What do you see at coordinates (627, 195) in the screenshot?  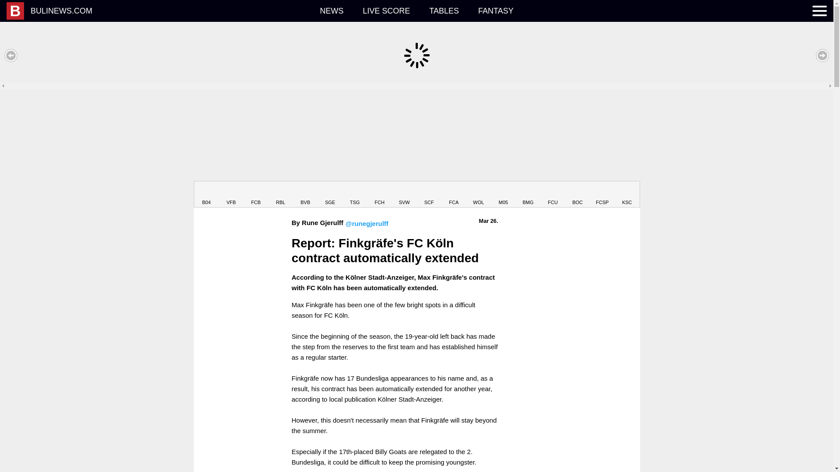 I see `Holstein Kiel News` at bounding box center [627, 195].